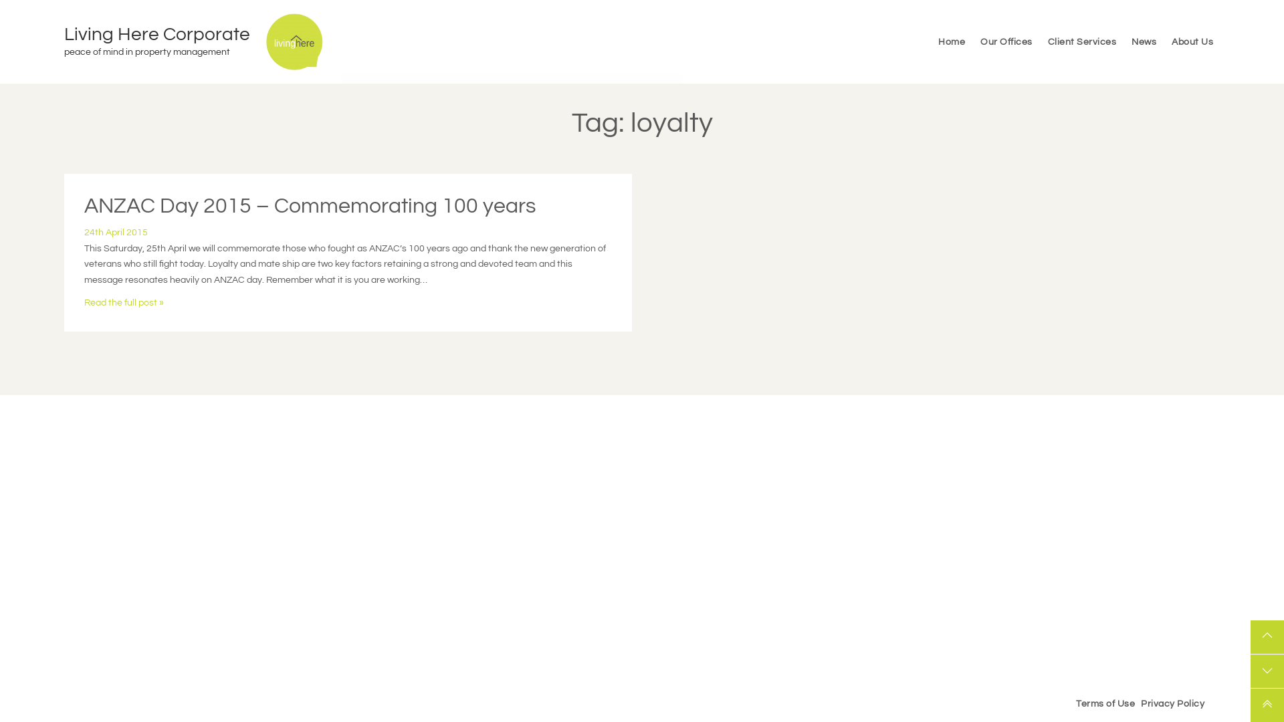 This screenshot has width=1284, height=722. What do you see at coordinates (1105, 704) in the screenshot?
I see `Terms of Use` at bounding box center [1105, 704].